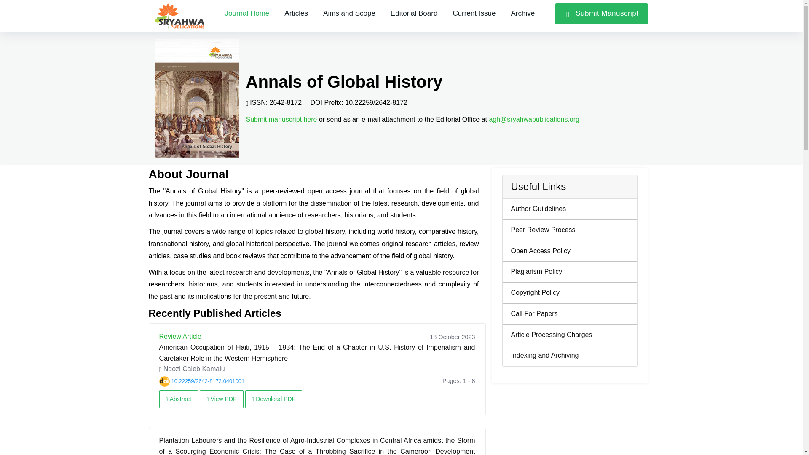 The width and height of the screenshot is (809, 455). What do you see at coordinates (414, 13) in the screenshot?
I see `Editorial Board` at bounding box center [414, 13].